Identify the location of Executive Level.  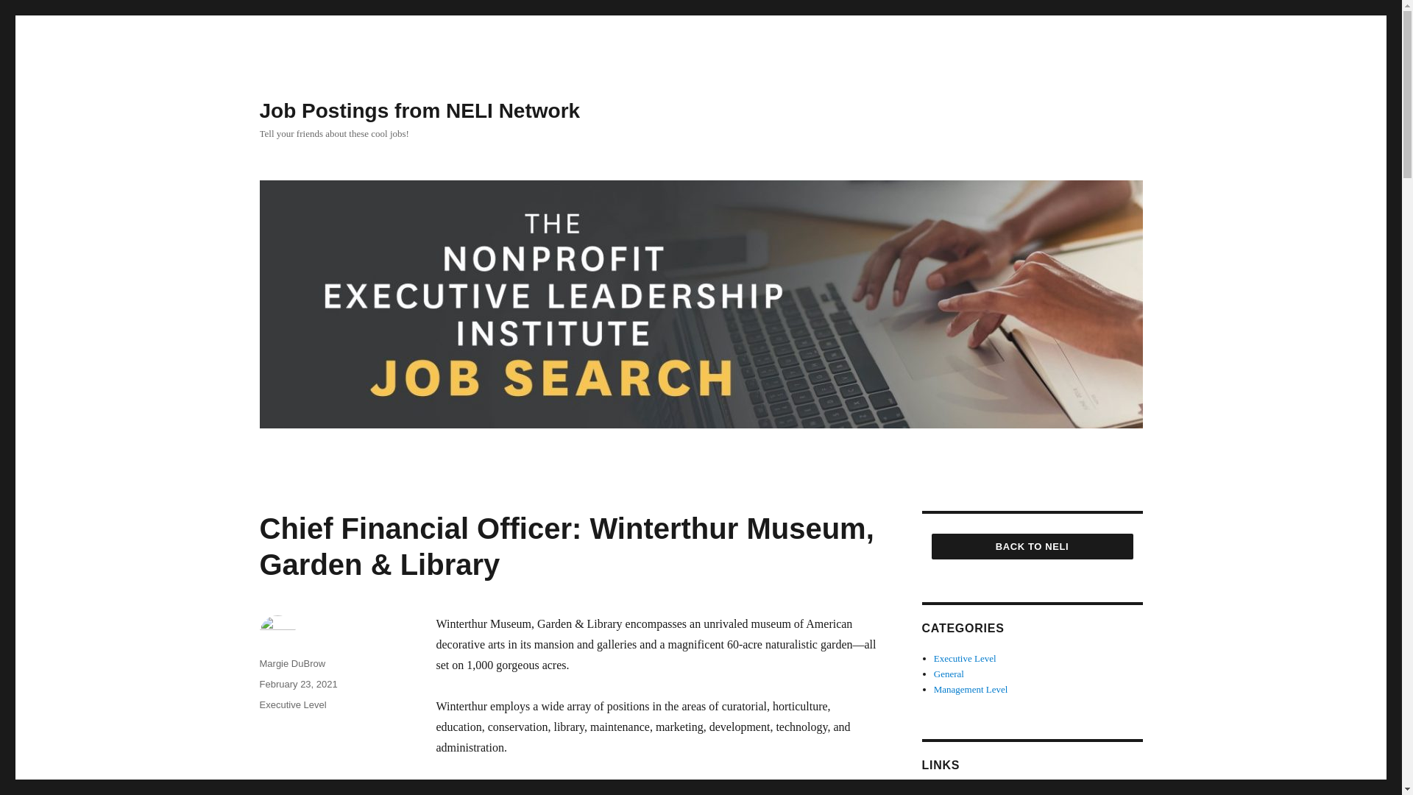
(965, 658).